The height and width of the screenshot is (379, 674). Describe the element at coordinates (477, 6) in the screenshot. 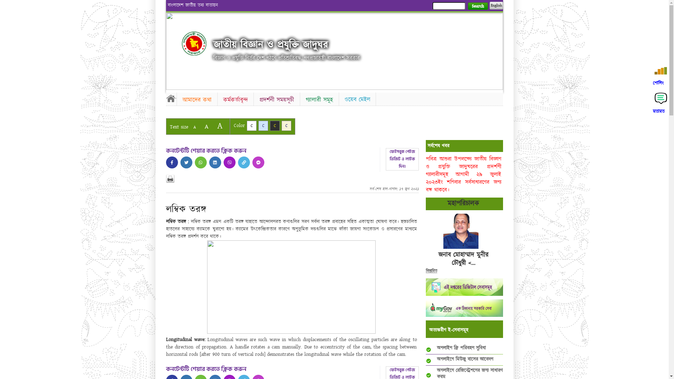

I see `Search` at that location.